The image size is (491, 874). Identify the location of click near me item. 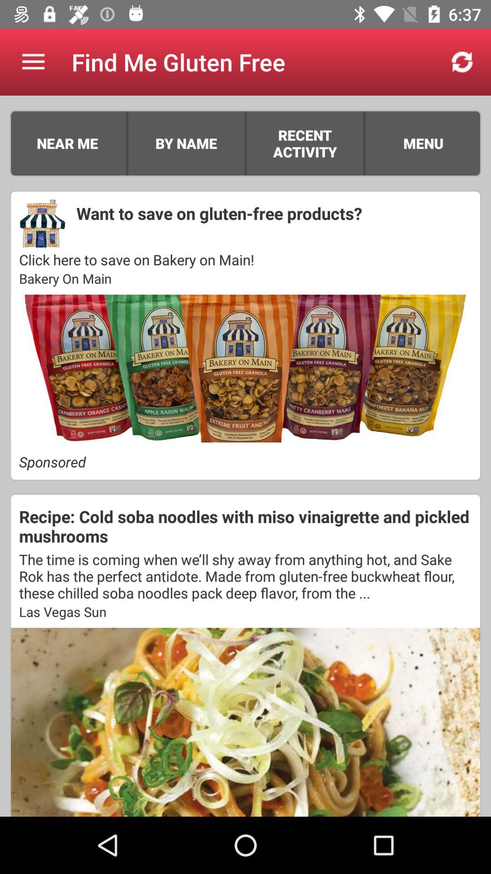
(67, 143).